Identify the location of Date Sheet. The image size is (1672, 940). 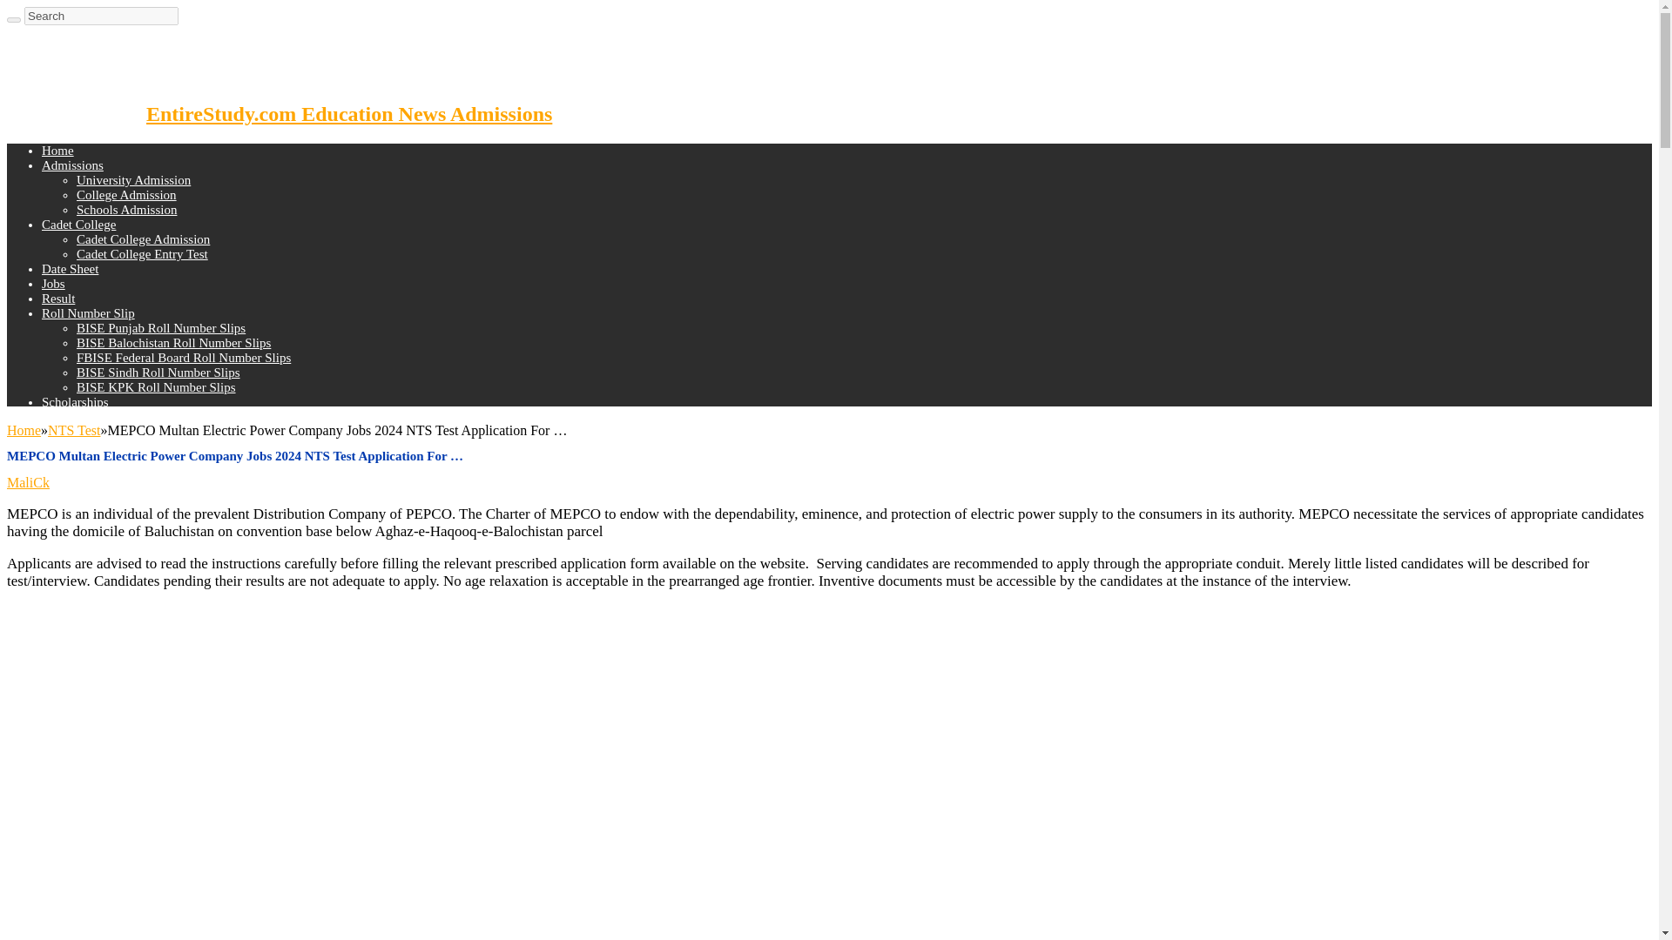
(70, 269).